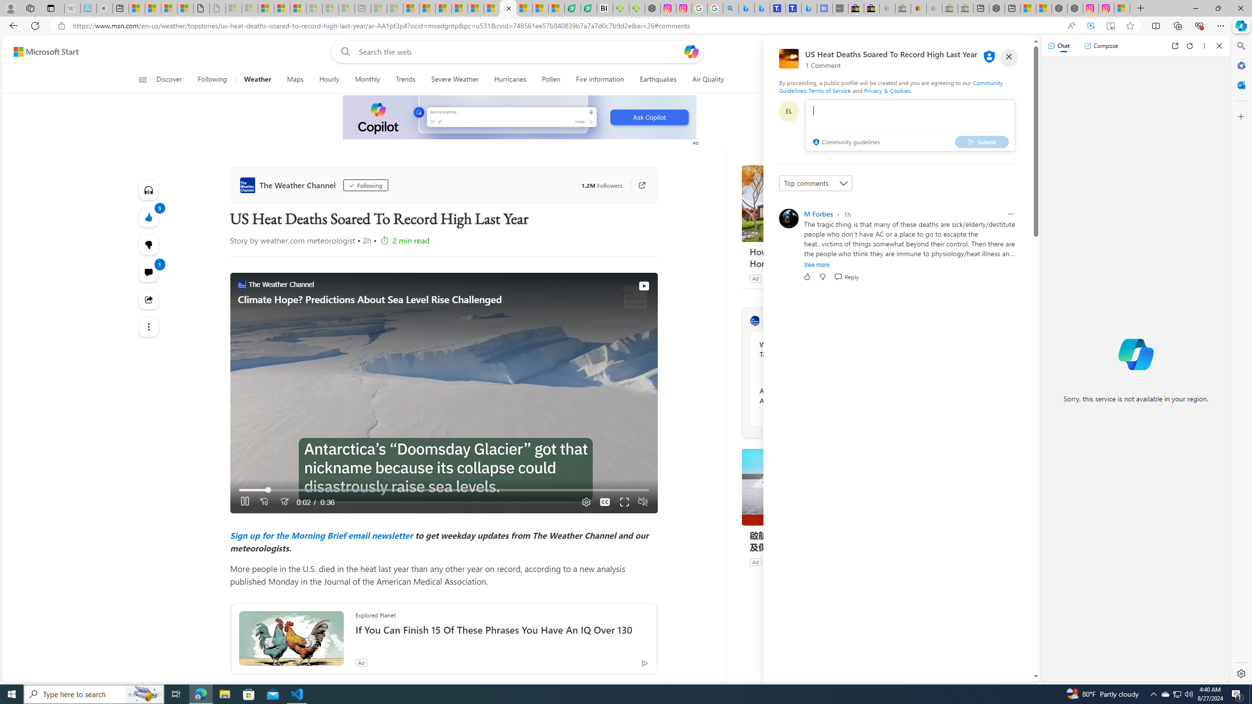  I want to click on Air Quality, so click(708, 80).